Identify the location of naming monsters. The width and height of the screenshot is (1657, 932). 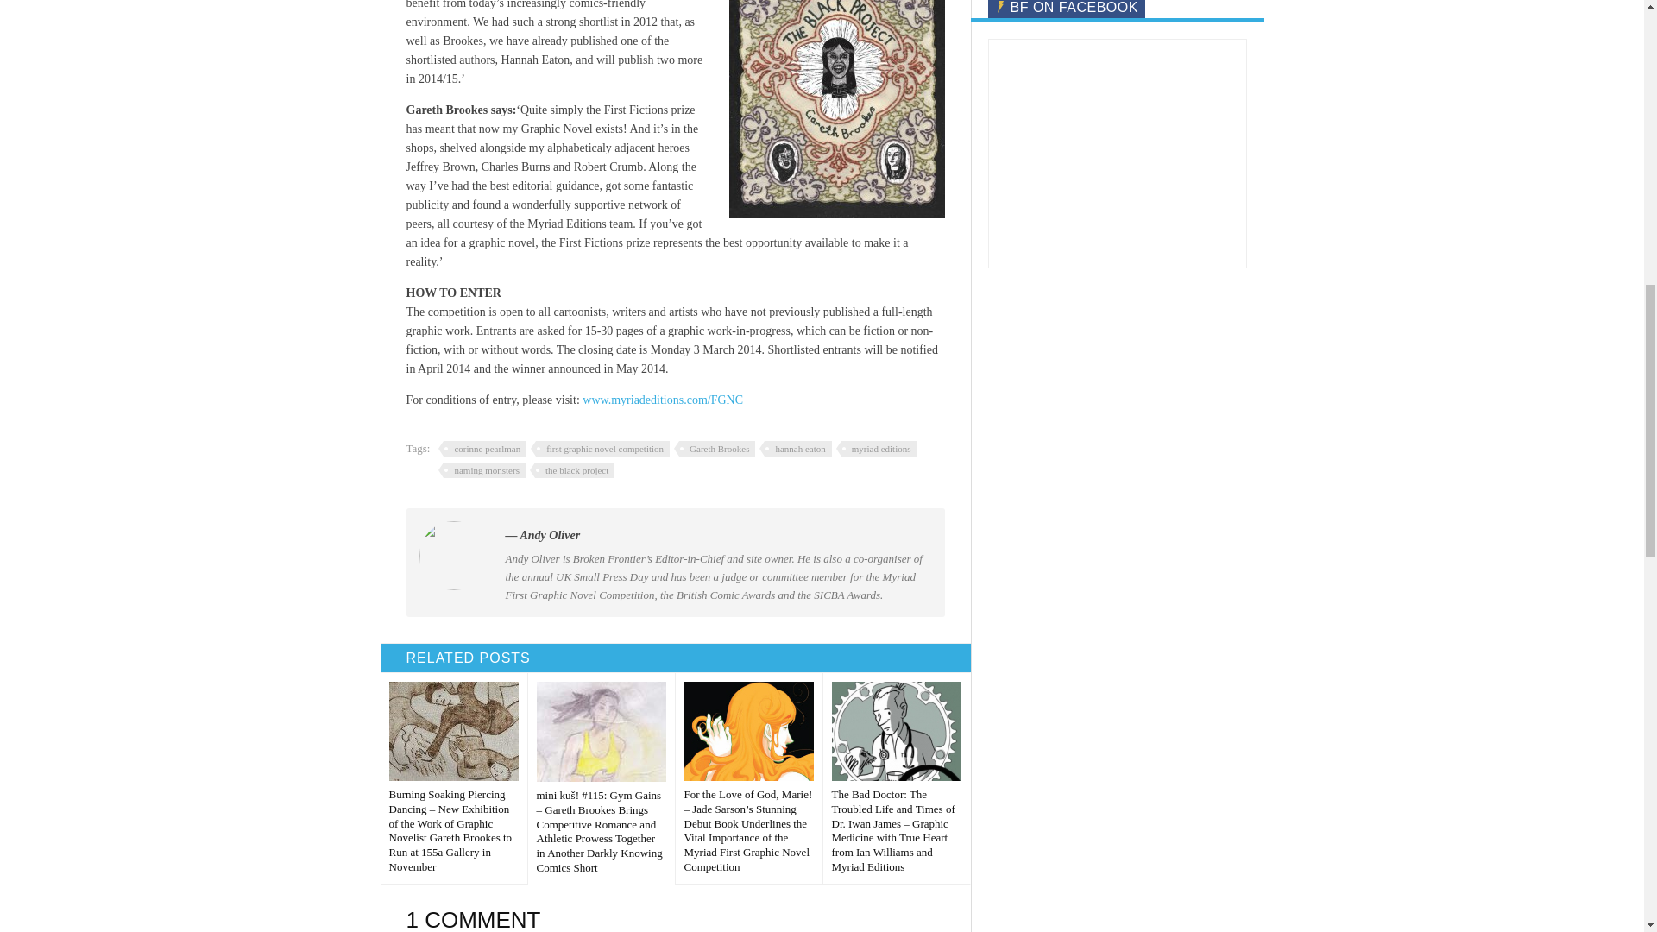
(482, 469).